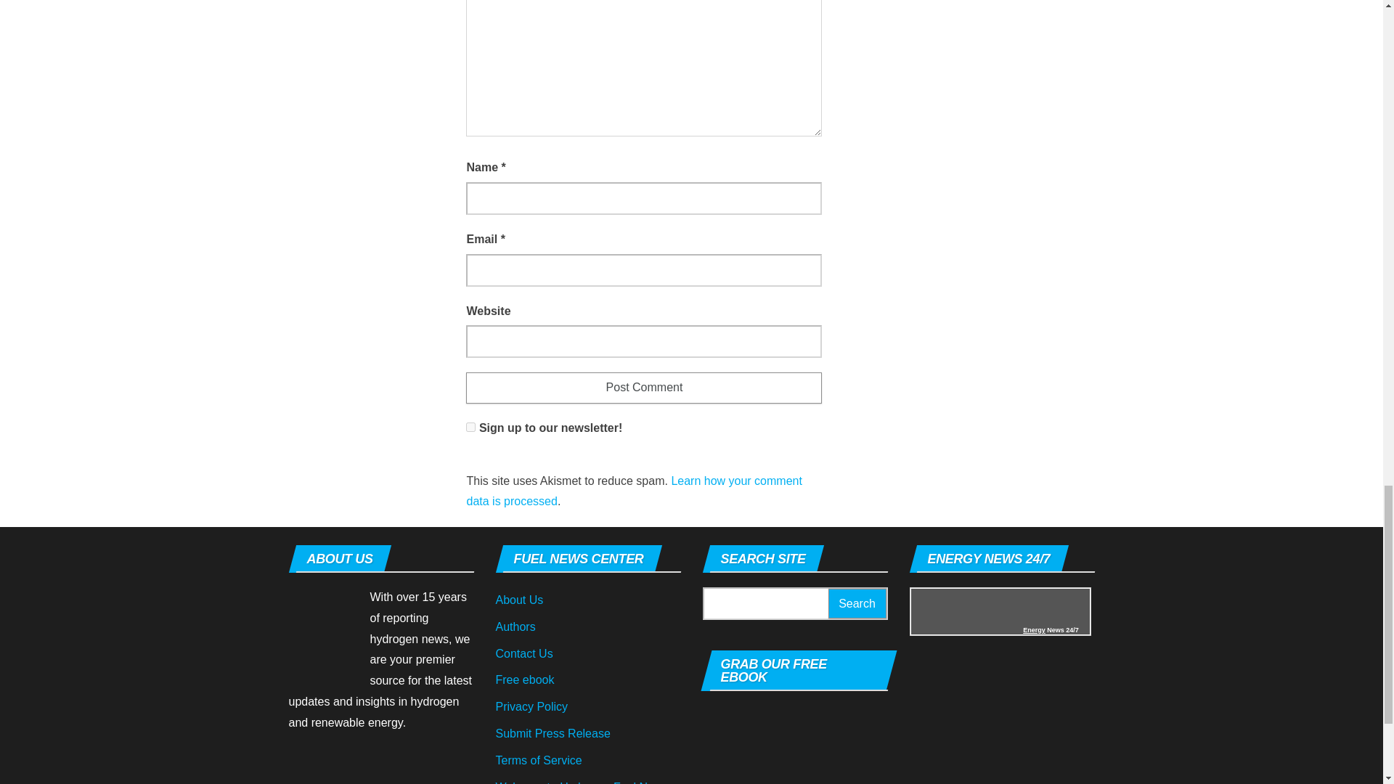 This screenshot has height=784, width=1394. Describe the element at coordinates (470, 427) in the screenshot. I see `1` at that location.